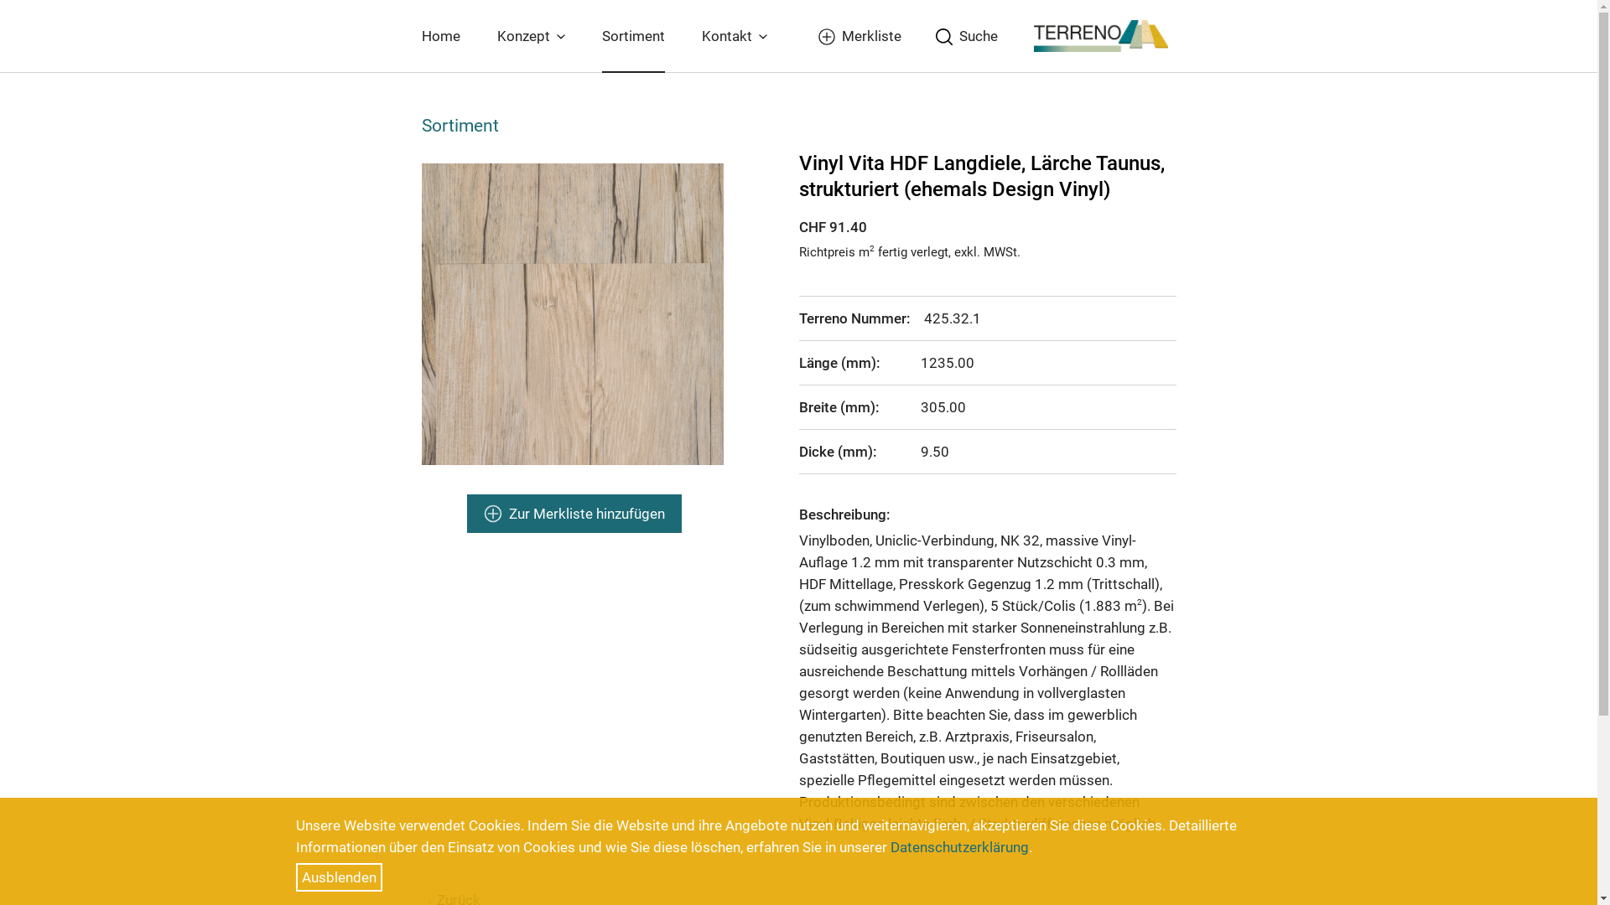 The height and width of the screenshot is (905, 1610). Describe the element at coordinates (963, 36) in the screenshot. I see `Suche` at that location.